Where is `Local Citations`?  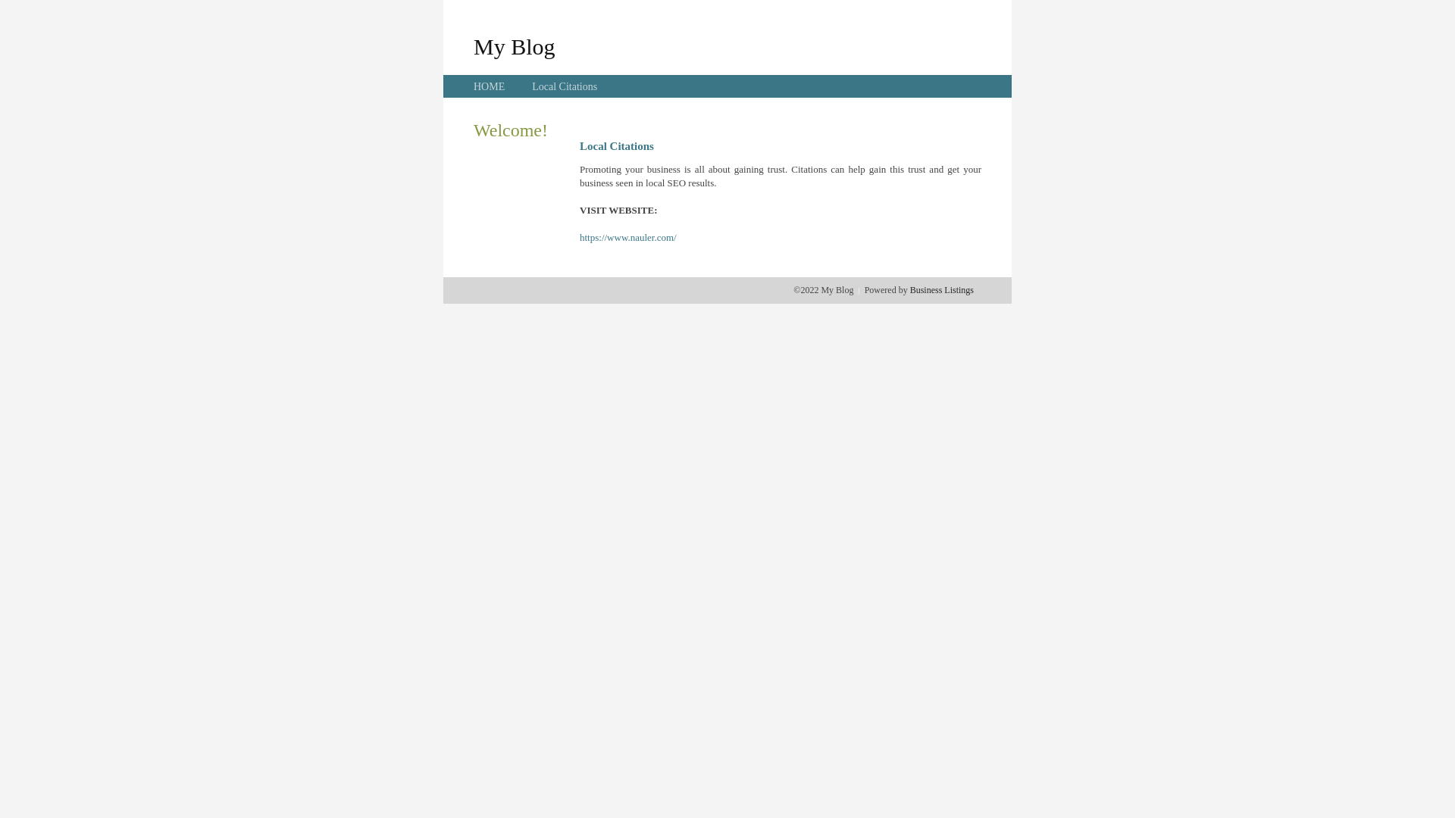 Local Citations is located at coordinates (565, 86).